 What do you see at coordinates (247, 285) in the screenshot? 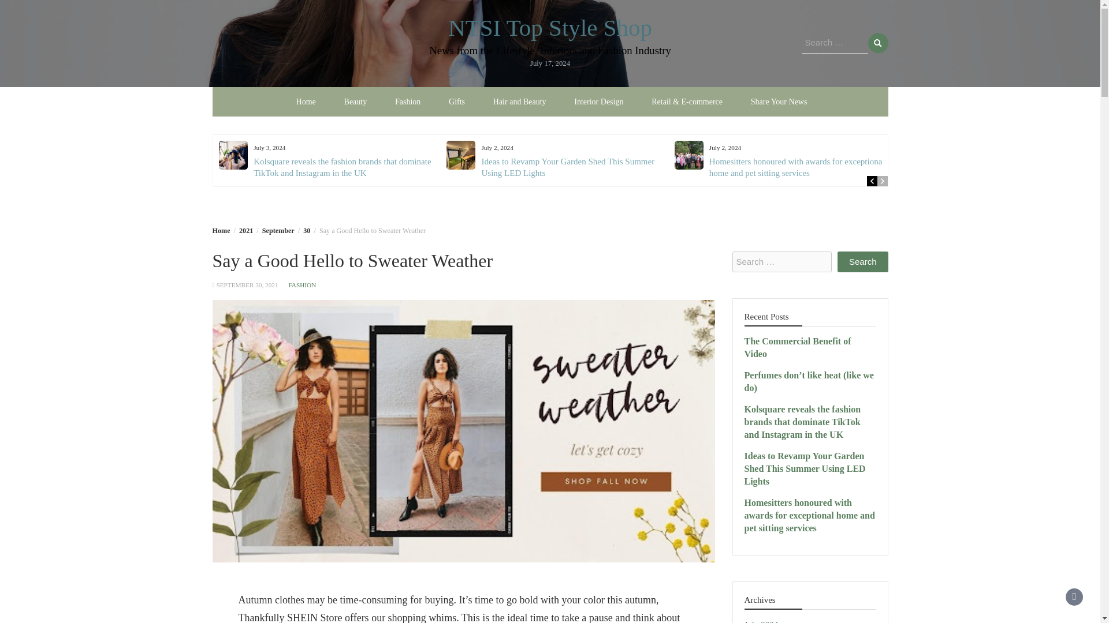
I see `SEPTEMBER 30, 2021` at bounding box center [247, 285].